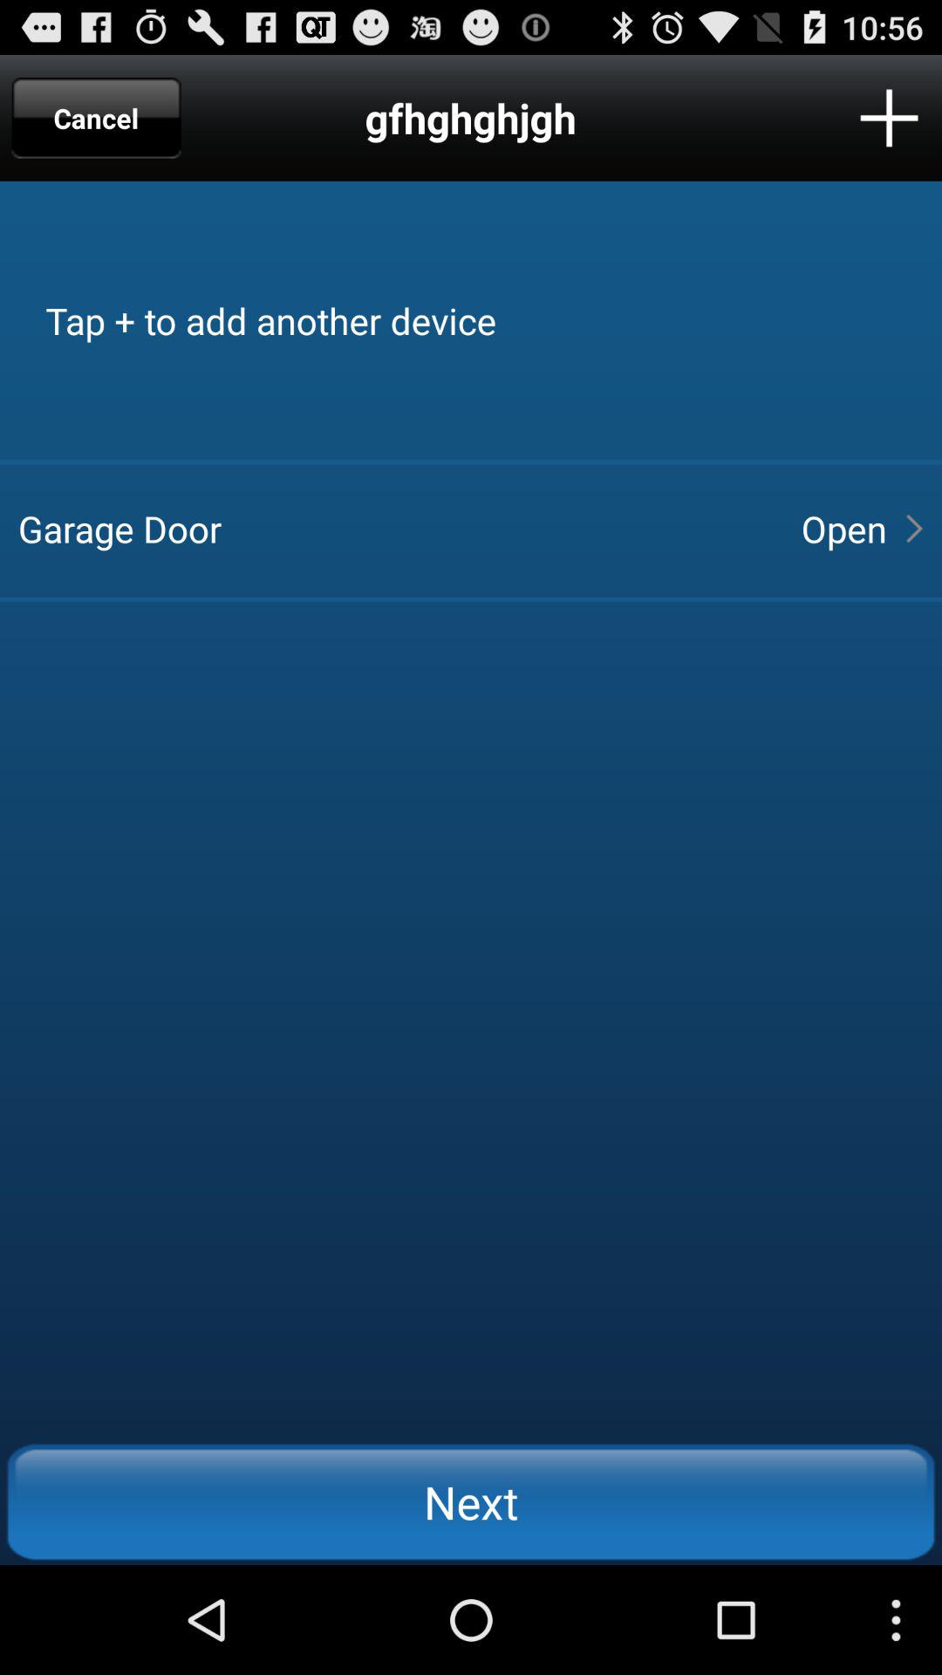 This screenshot has height=1675, width=942. I want to click on open icon below the garage door item, so click(471, 1501).